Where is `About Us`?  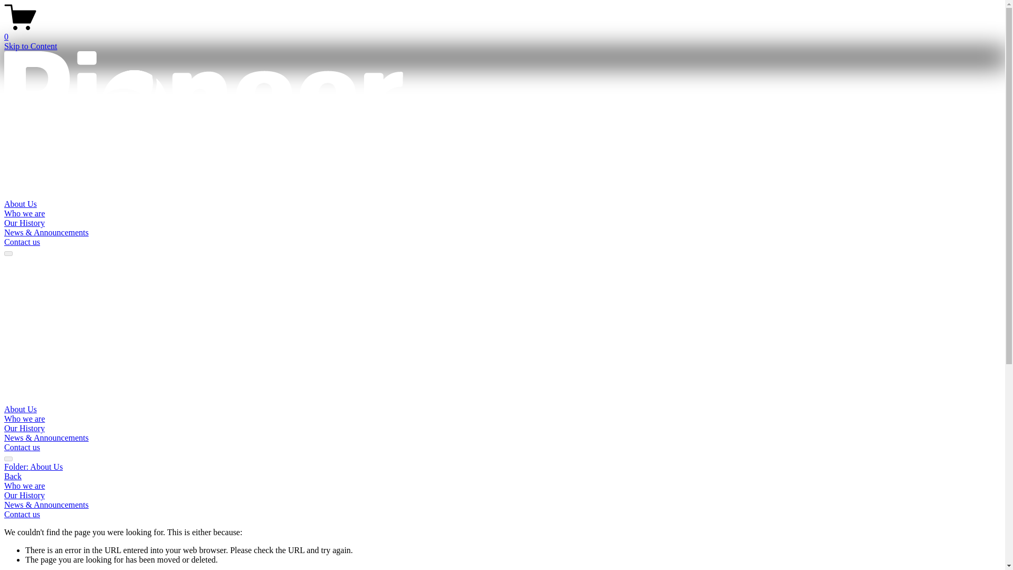
About Us is located at coordinates (20, 409).